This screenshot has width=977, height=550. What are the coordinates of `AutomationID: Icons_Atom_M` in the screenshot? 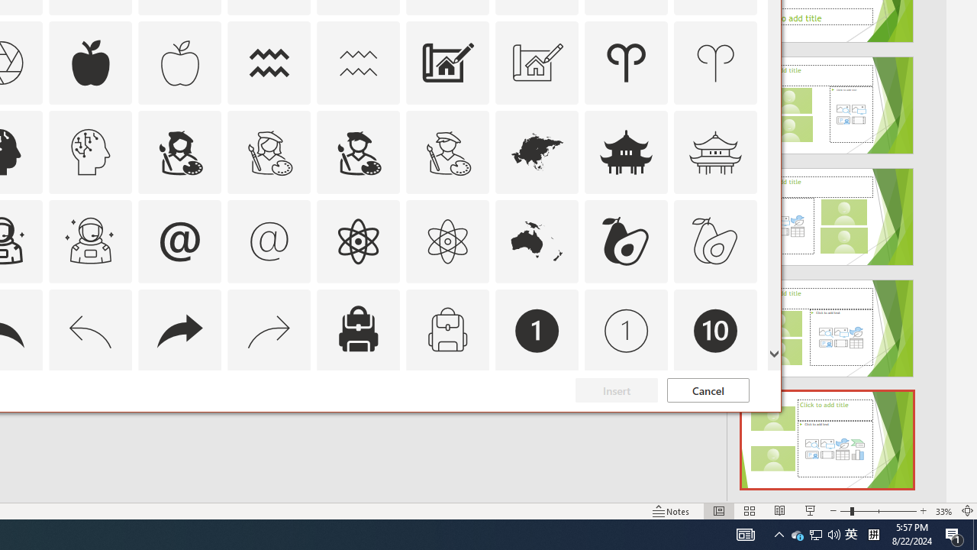 It's located at (447, 241).